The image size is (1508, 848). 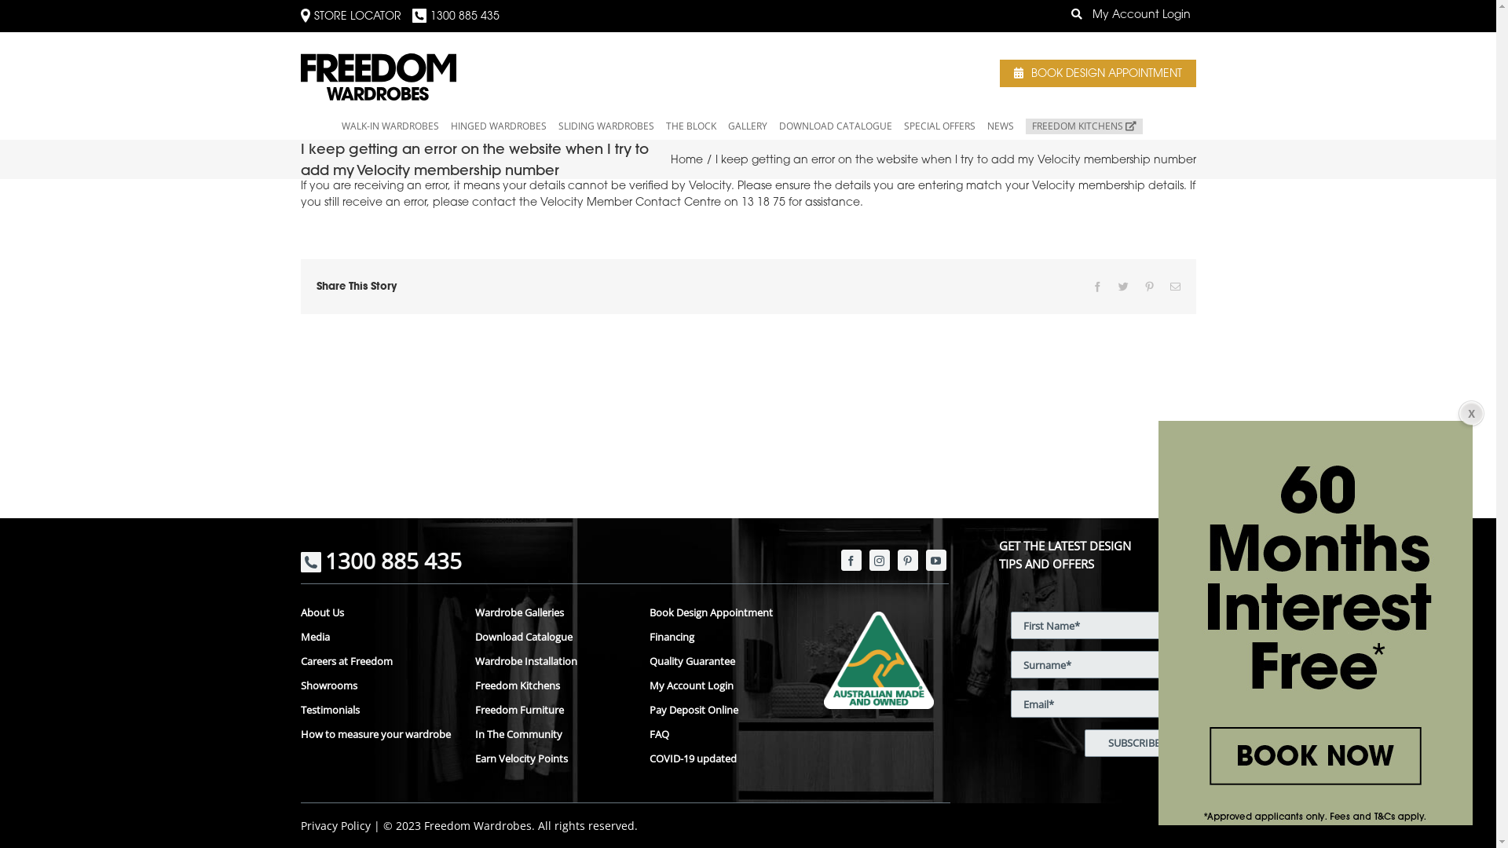 What do you see at coordinates (691, 126) in the screenshot?
I see `THE BLOCK` at bounding box center [691, 126].